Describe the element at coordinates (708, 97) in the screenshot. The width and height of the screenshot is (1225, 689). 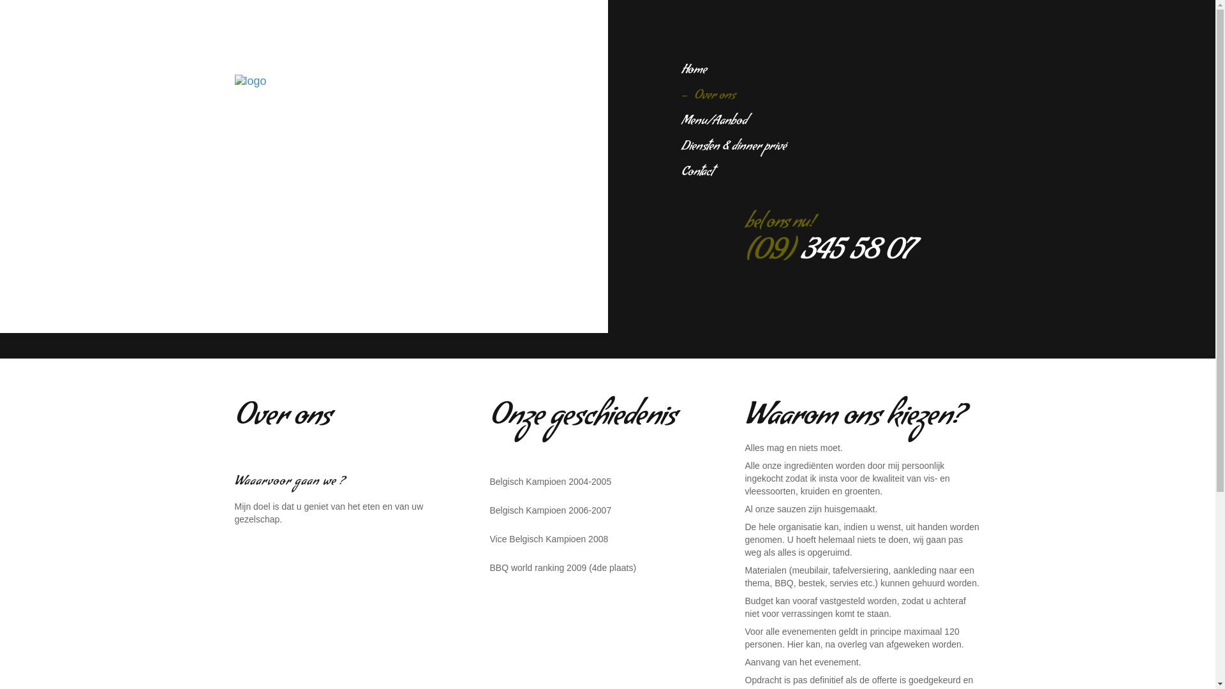
I see `Over ons` at that location.